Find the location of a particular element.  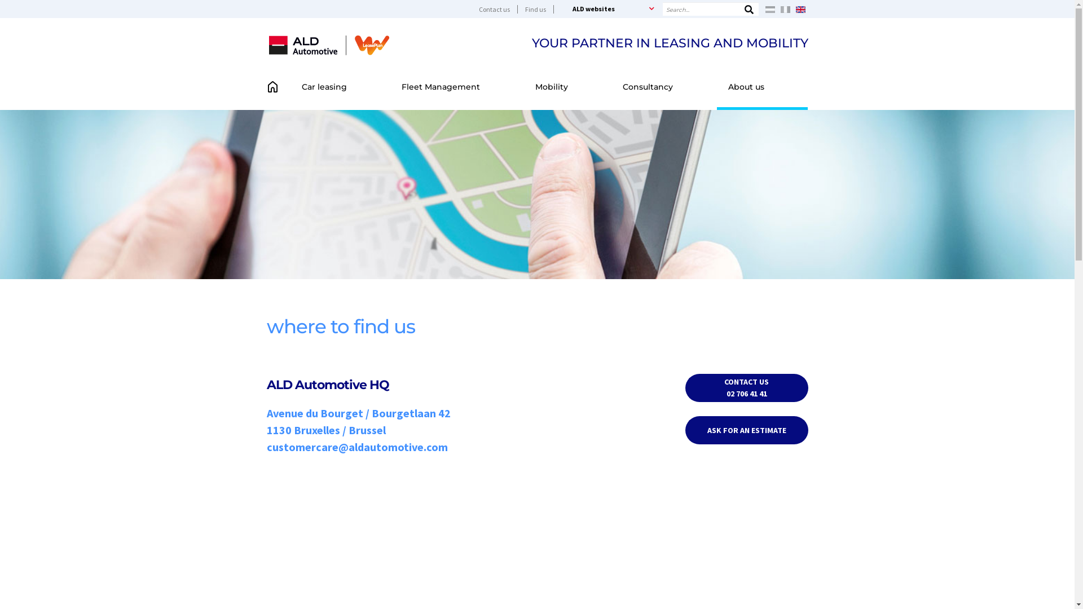

Find us is located at coordinates (539, 9).